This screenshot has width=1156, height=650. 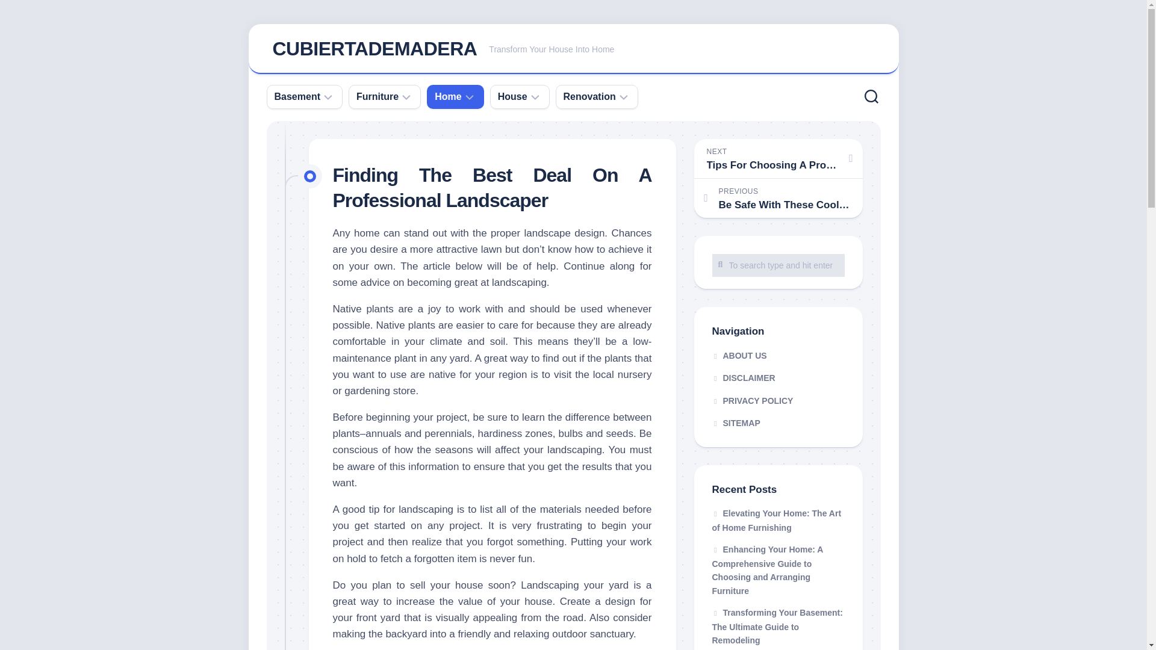 What do you see at coordinates (374, 48) in the screenshot?
I see `CUBIERTADEMADERA` at bounding box center [374, 48].